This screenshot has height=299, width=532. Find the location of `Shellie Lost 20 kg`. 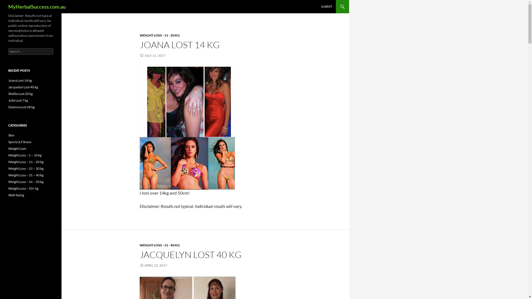

Shellie Lost 20 kg is located at coordinates (21, 94).